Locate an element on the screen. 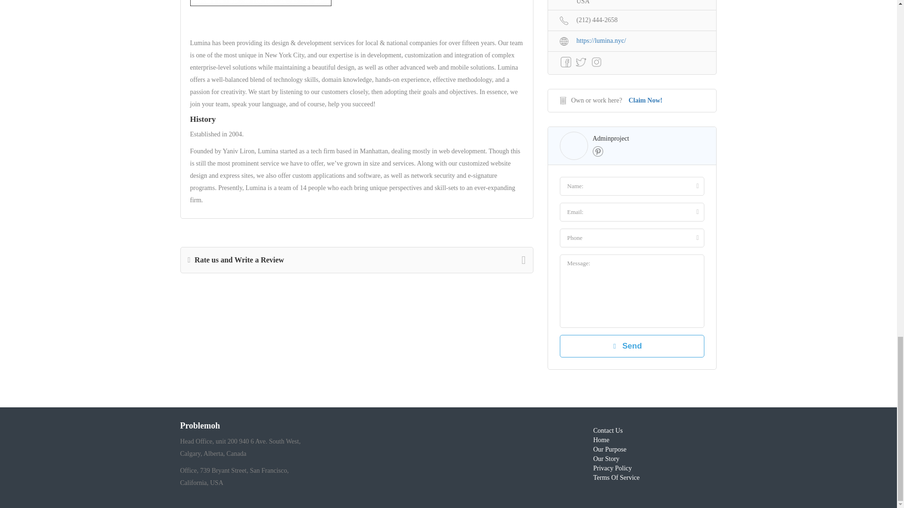 The width and height of the screenshot is (904, 508). Send is located at coordinates (632, 346).